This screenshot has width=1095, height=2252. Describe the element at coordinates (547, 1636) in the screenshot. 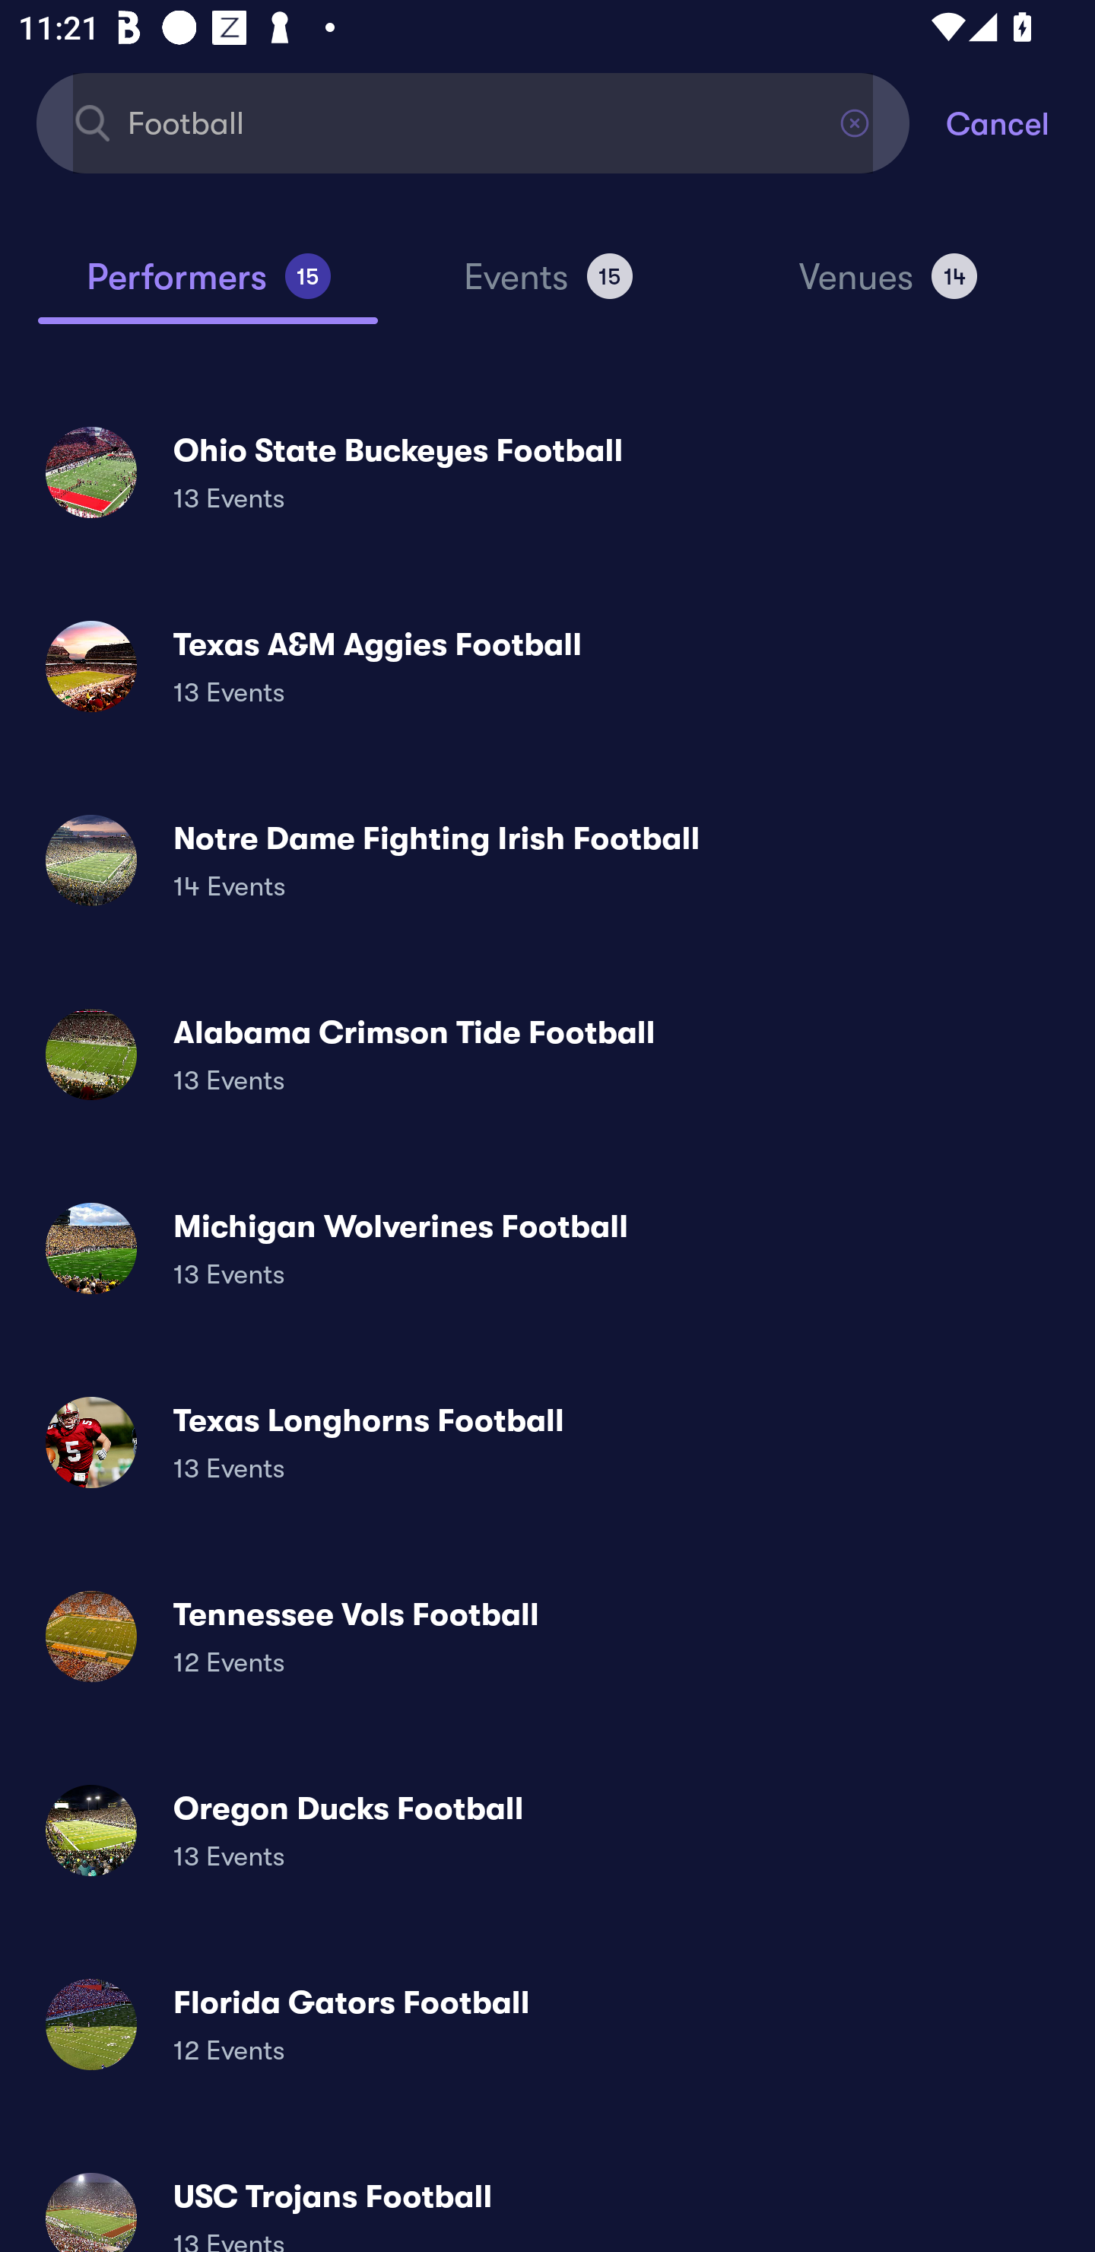

I see `Tennessee Vols Football 12 Events` at that location.